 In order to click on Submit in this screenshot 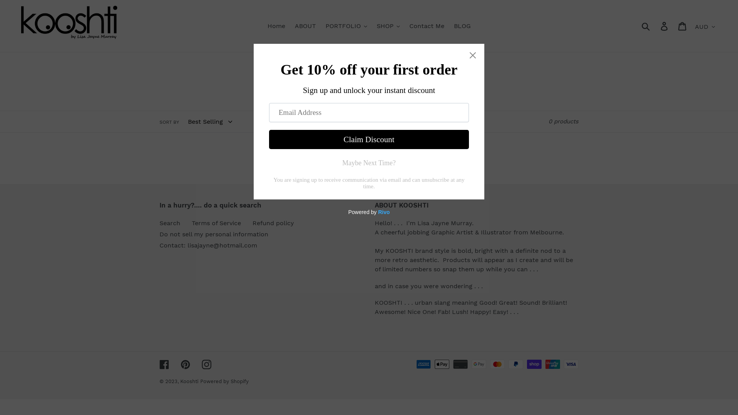, I will do `click(647, 26)`.